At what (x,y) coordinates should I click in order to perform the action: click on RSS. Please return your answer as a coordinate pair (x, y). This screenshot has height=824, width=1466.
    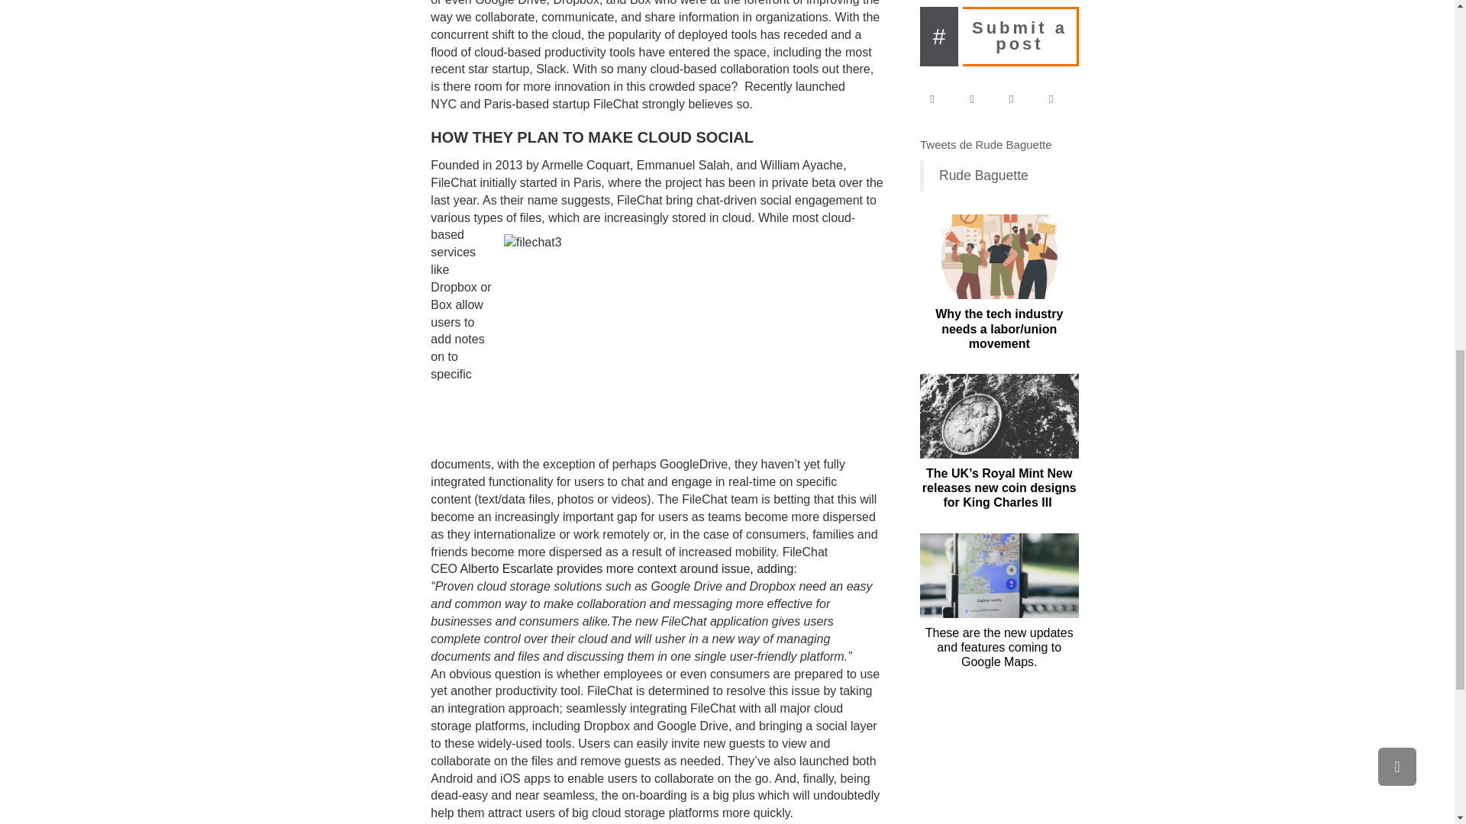
    Looking at the image, I should click on (1058, 98).